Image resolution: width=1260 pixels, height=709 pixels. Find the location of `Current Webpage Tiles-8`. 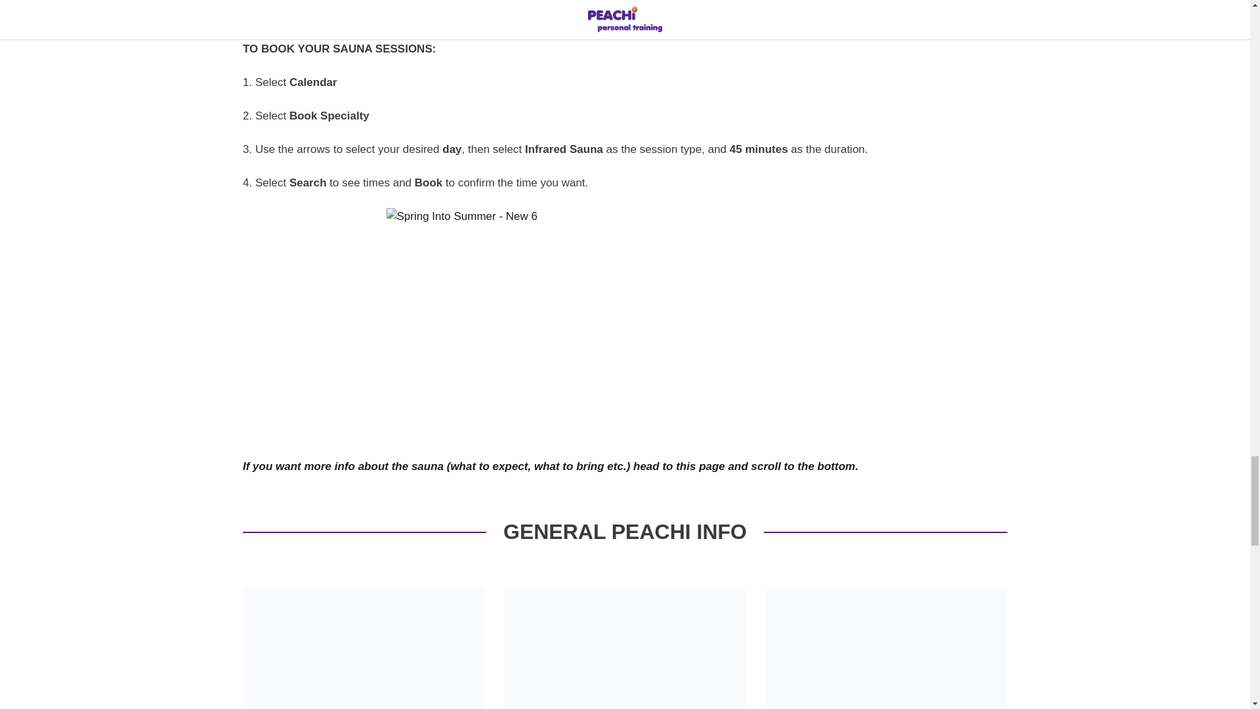

Current Webpage Tiles-8 is located at coordinates (886, 649).